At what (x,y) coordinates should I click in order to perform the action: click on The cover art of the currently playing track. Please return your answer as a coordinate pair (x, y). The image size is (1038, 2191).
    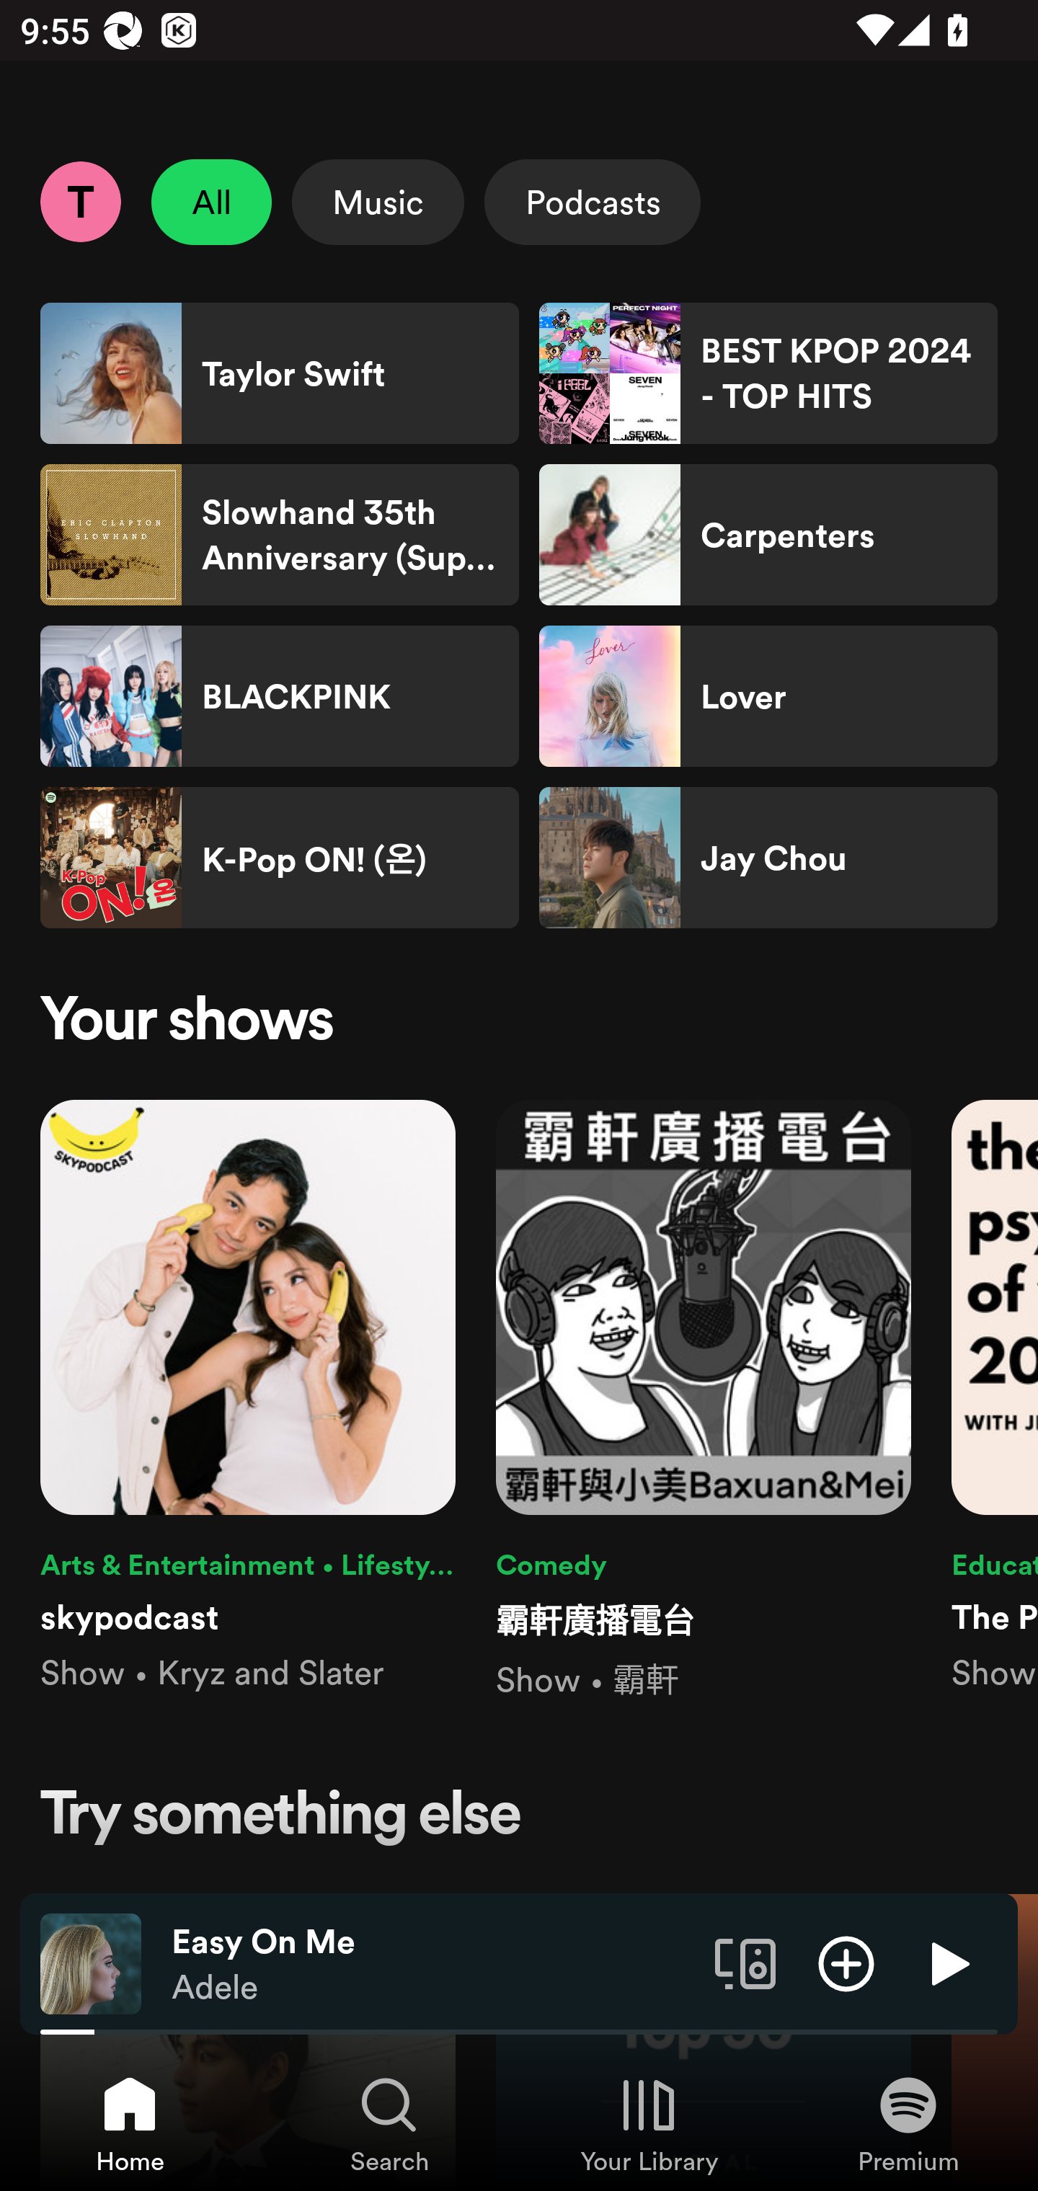
    Looking at the image, I should click on (91, 1963).